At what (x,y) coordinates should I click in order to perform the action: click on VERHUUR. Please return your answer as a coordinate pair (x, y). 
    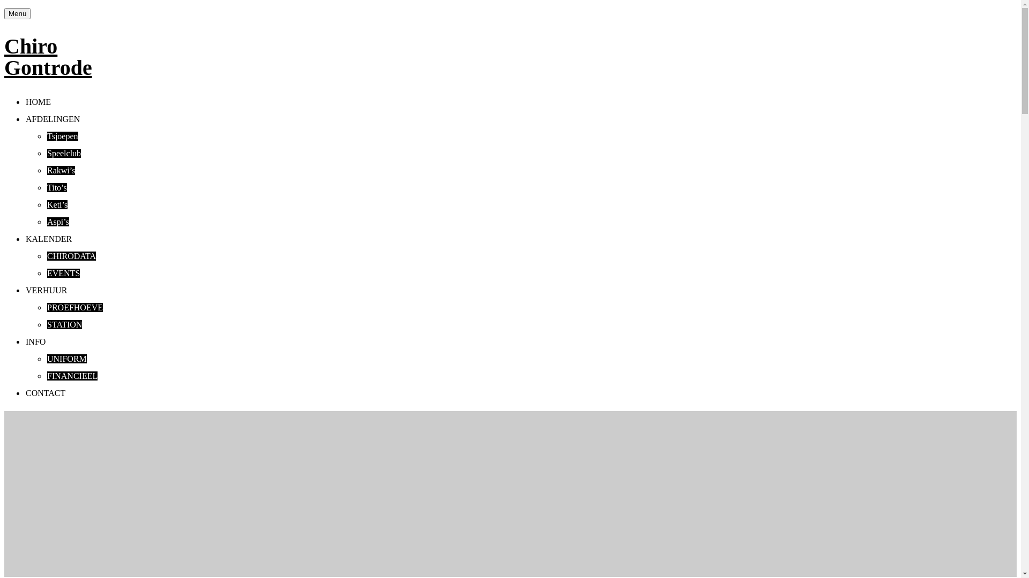
    Looking at the image, I should click on (46, 290).